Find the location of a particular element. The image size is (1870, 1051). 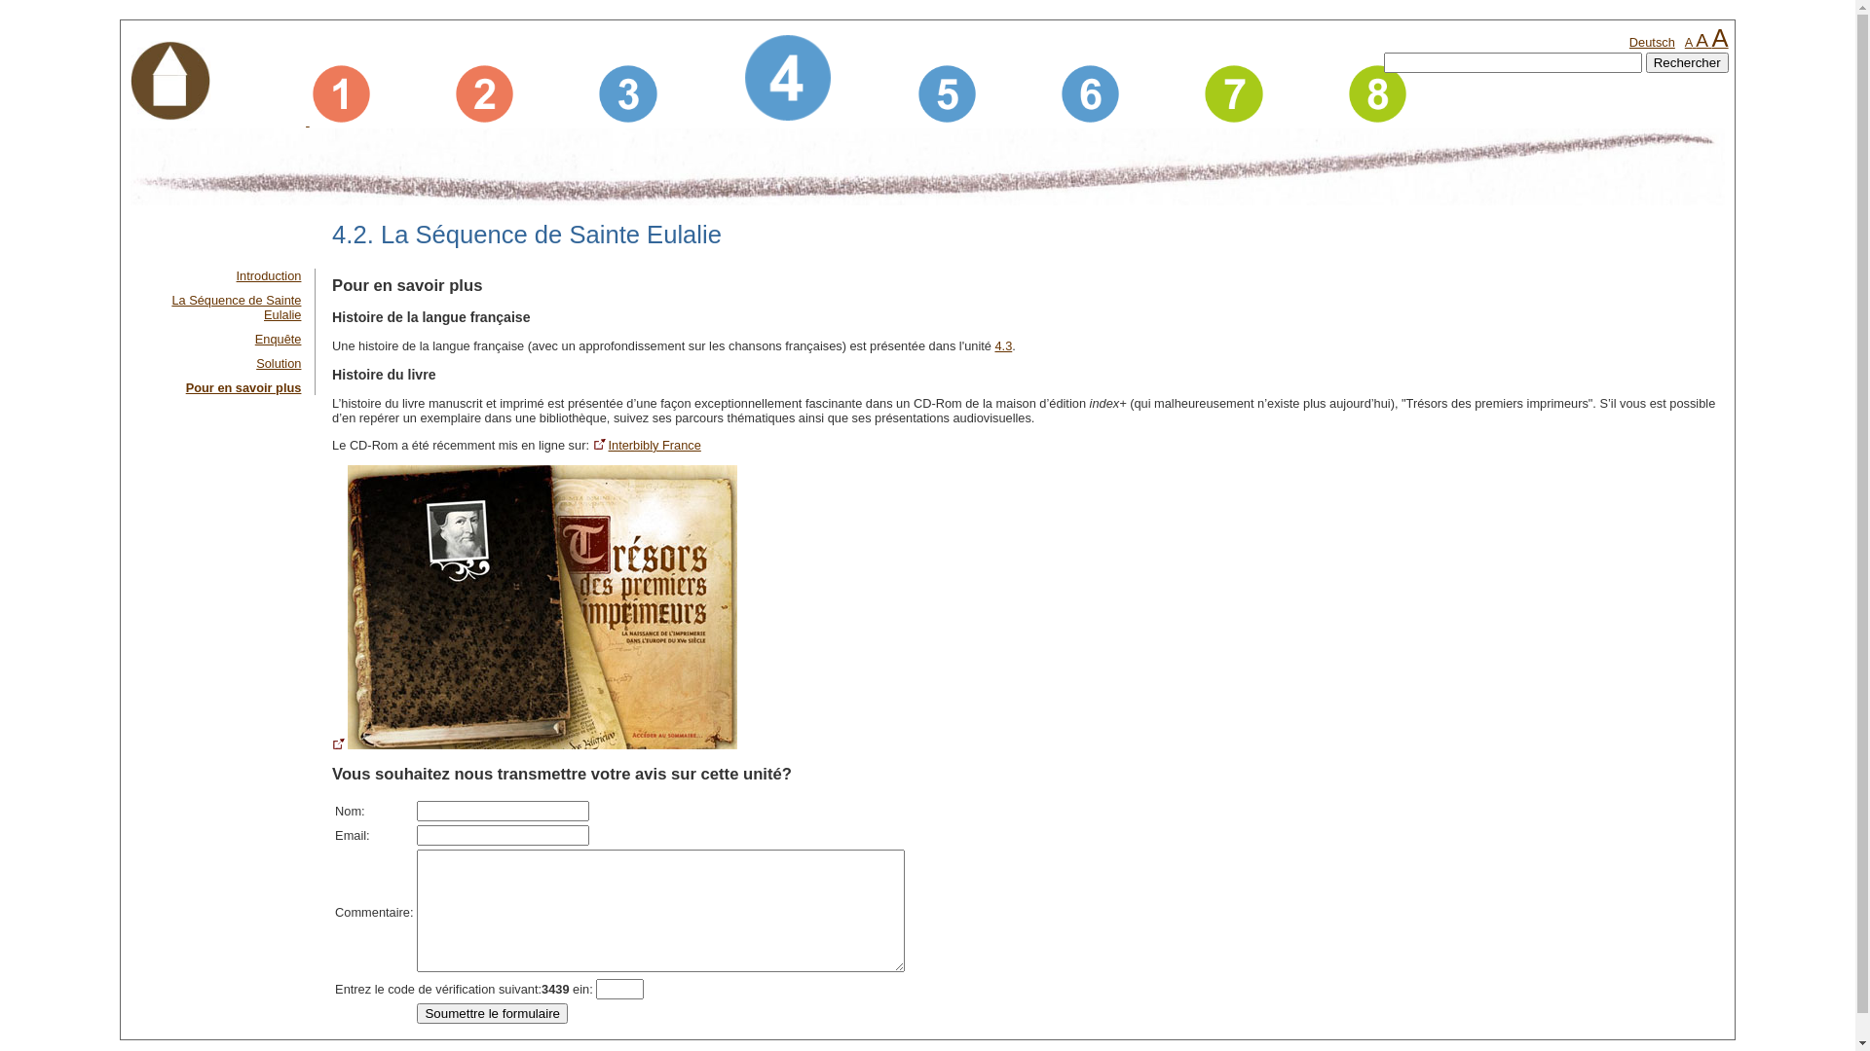

A is located at coordinates (1689, 43).